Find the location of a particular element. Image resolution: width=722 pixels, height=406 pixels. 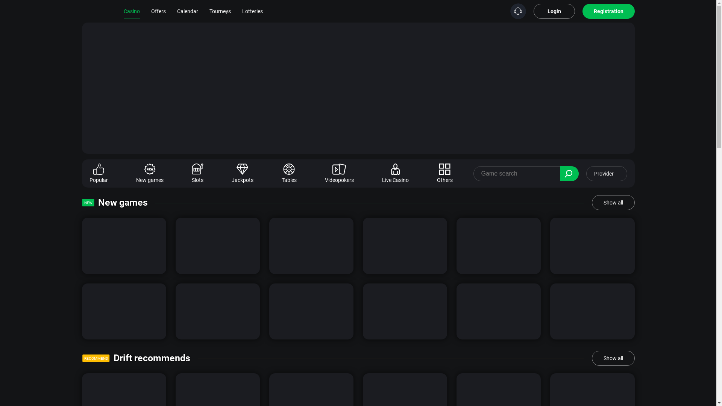

Others is located at coordinates (445, 174).